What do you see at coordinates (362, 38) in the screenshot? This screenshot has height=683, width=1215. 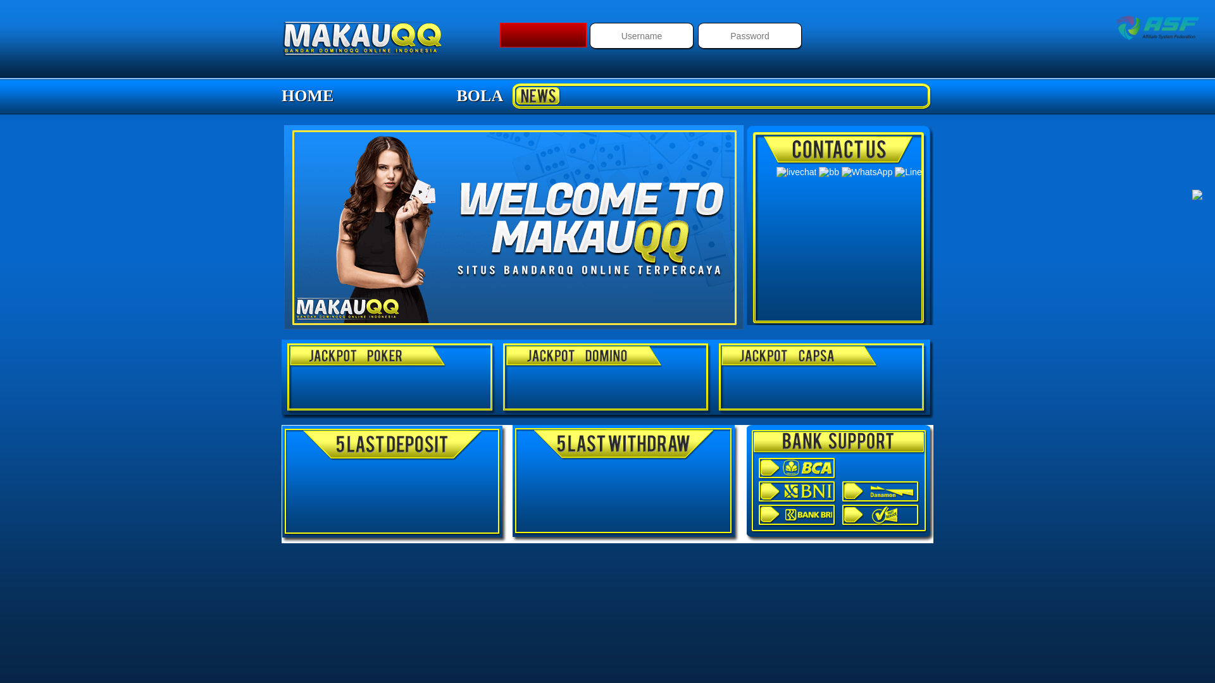 I see `365QiuQiu` at bounding box center [362, 38].